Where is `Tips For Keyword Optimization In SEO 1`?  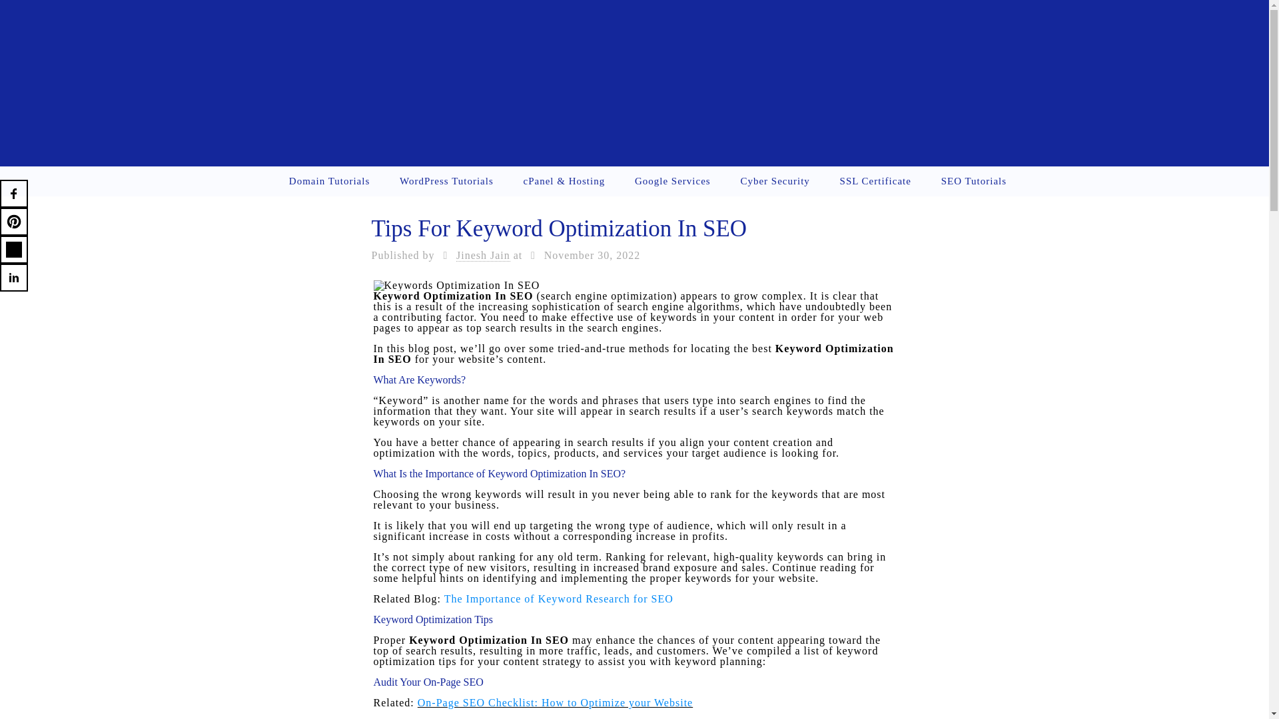
Tips For Keyword Optimization In SEO 1 is located at coordinates (456, 286).